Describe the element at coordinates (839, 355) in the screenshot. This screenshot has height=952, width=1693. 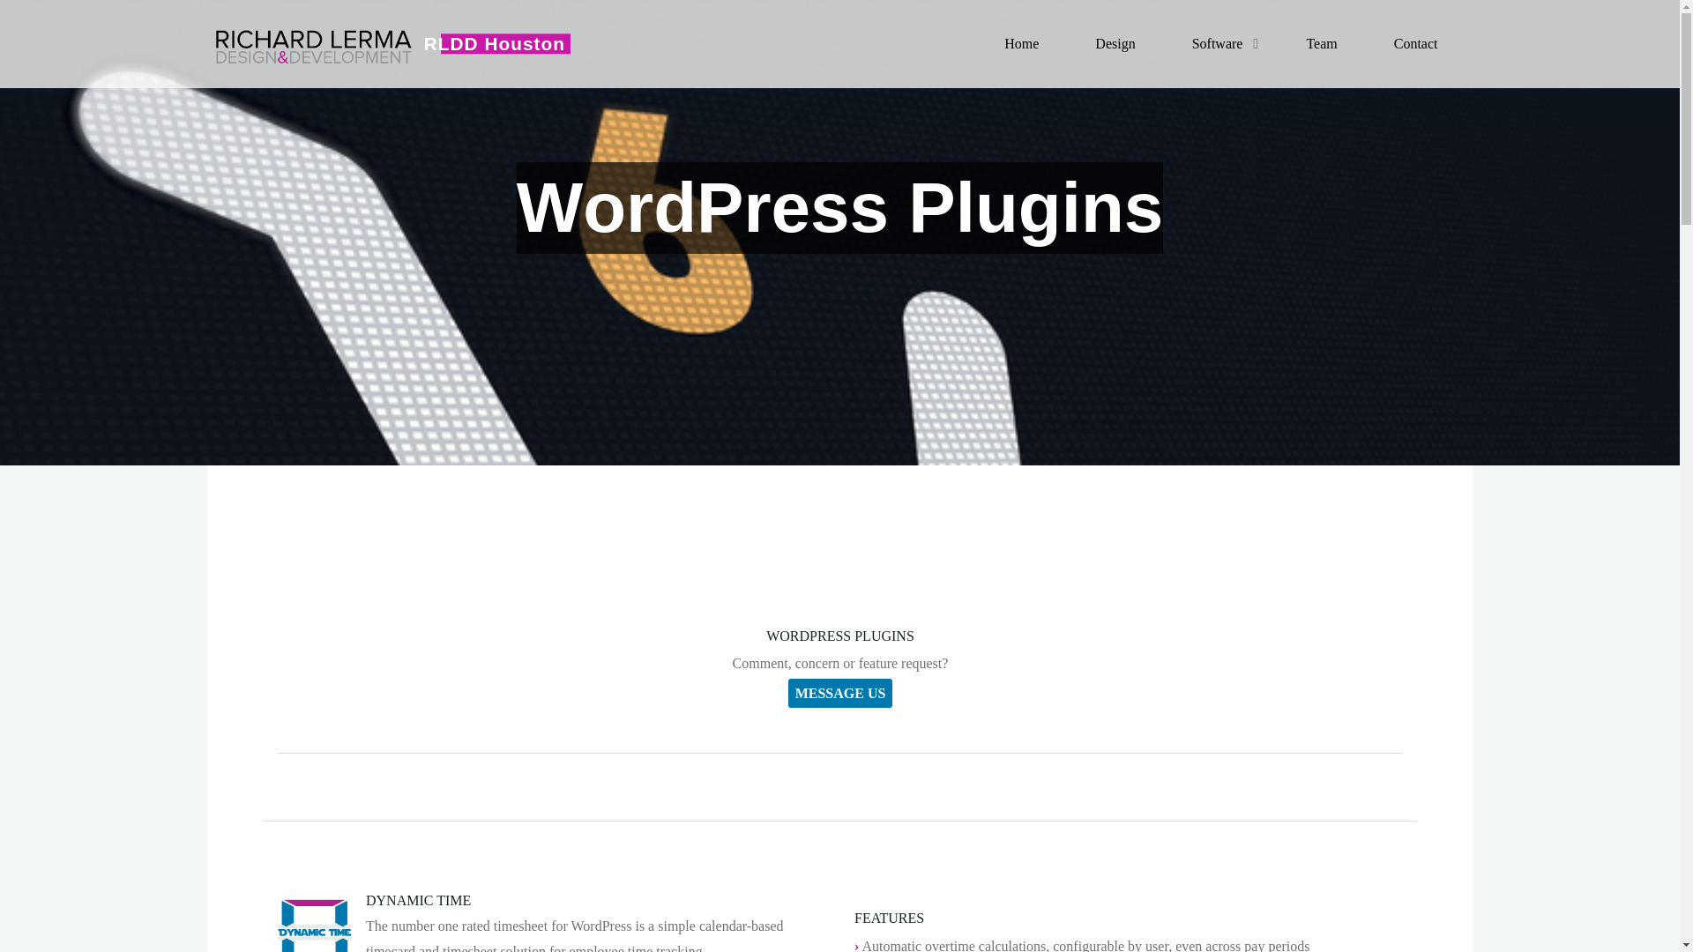
I see `Read more` at that location.